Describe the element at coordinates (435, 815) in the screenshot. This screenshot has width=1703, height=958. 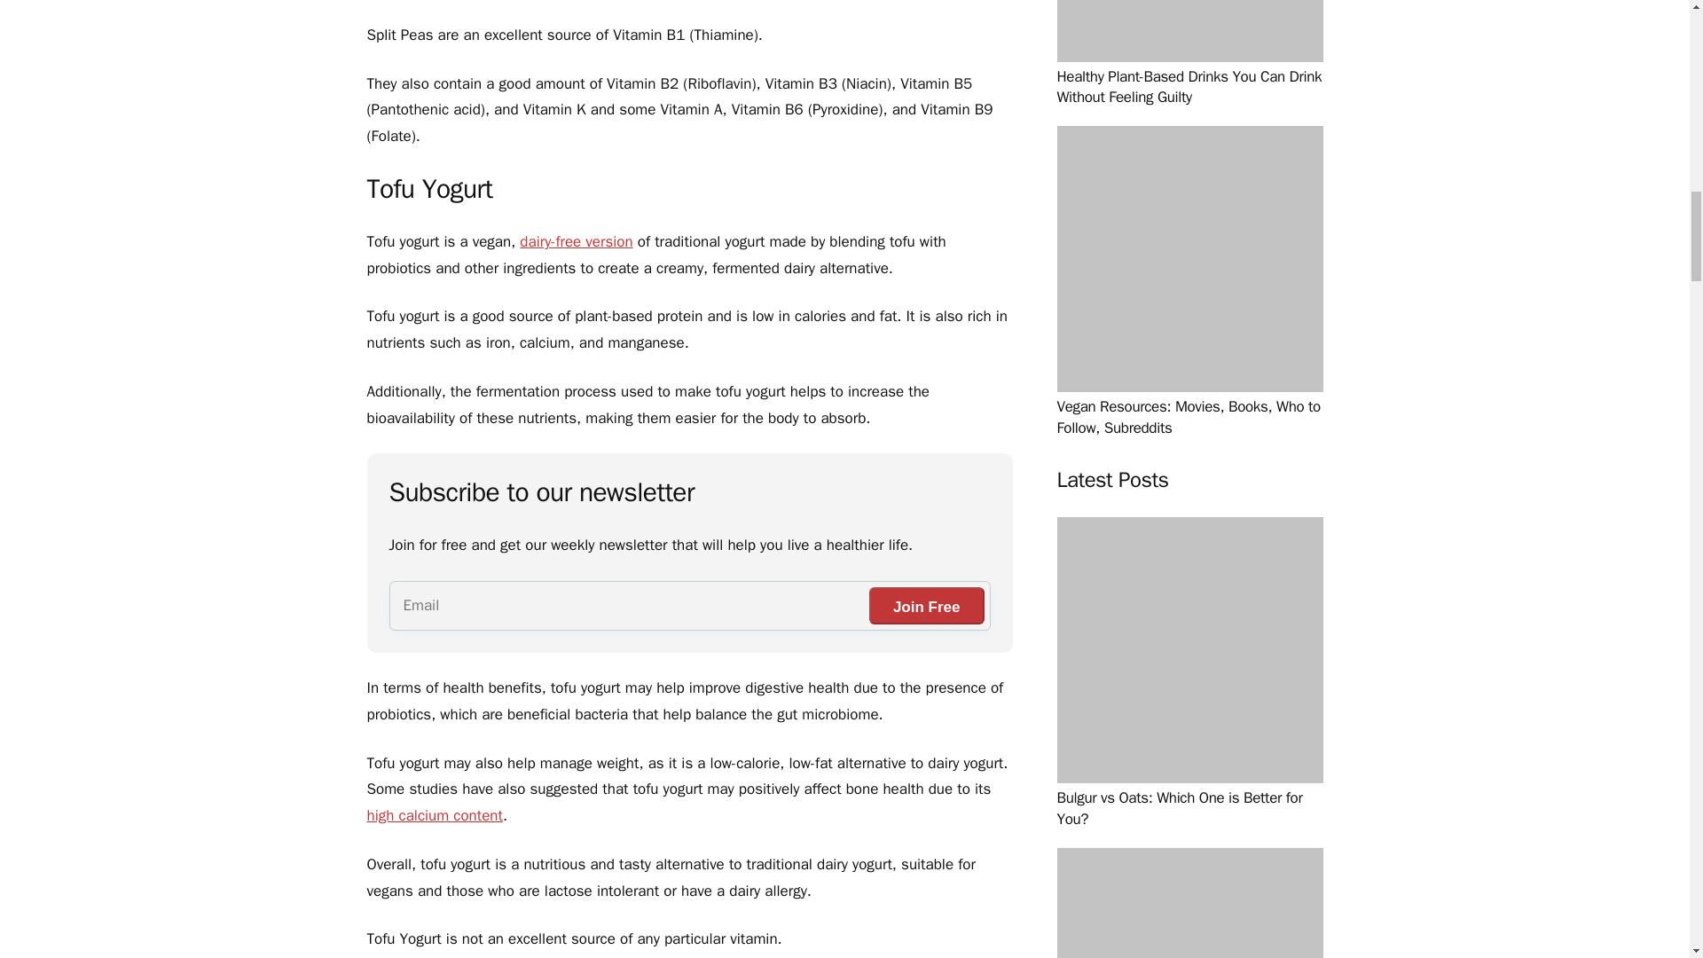
I see `high calcium content` at that location.